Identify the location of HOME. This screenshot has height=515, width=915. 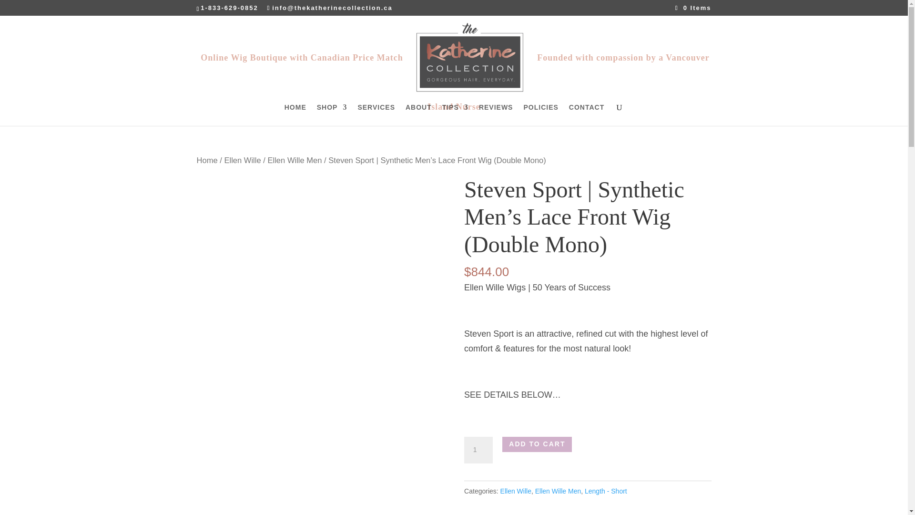
(295, 114).